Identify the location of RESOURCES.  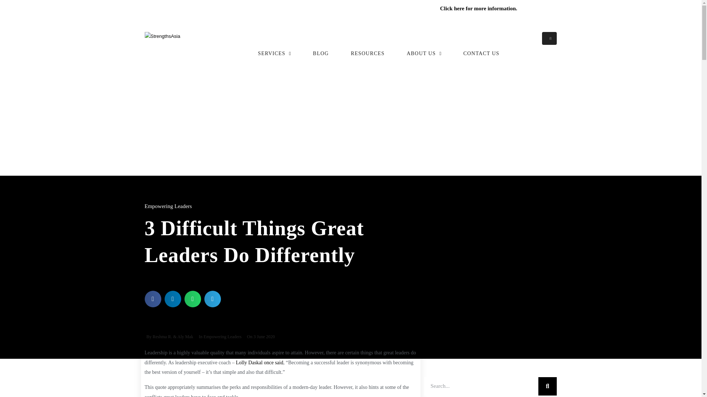
(367, 49).